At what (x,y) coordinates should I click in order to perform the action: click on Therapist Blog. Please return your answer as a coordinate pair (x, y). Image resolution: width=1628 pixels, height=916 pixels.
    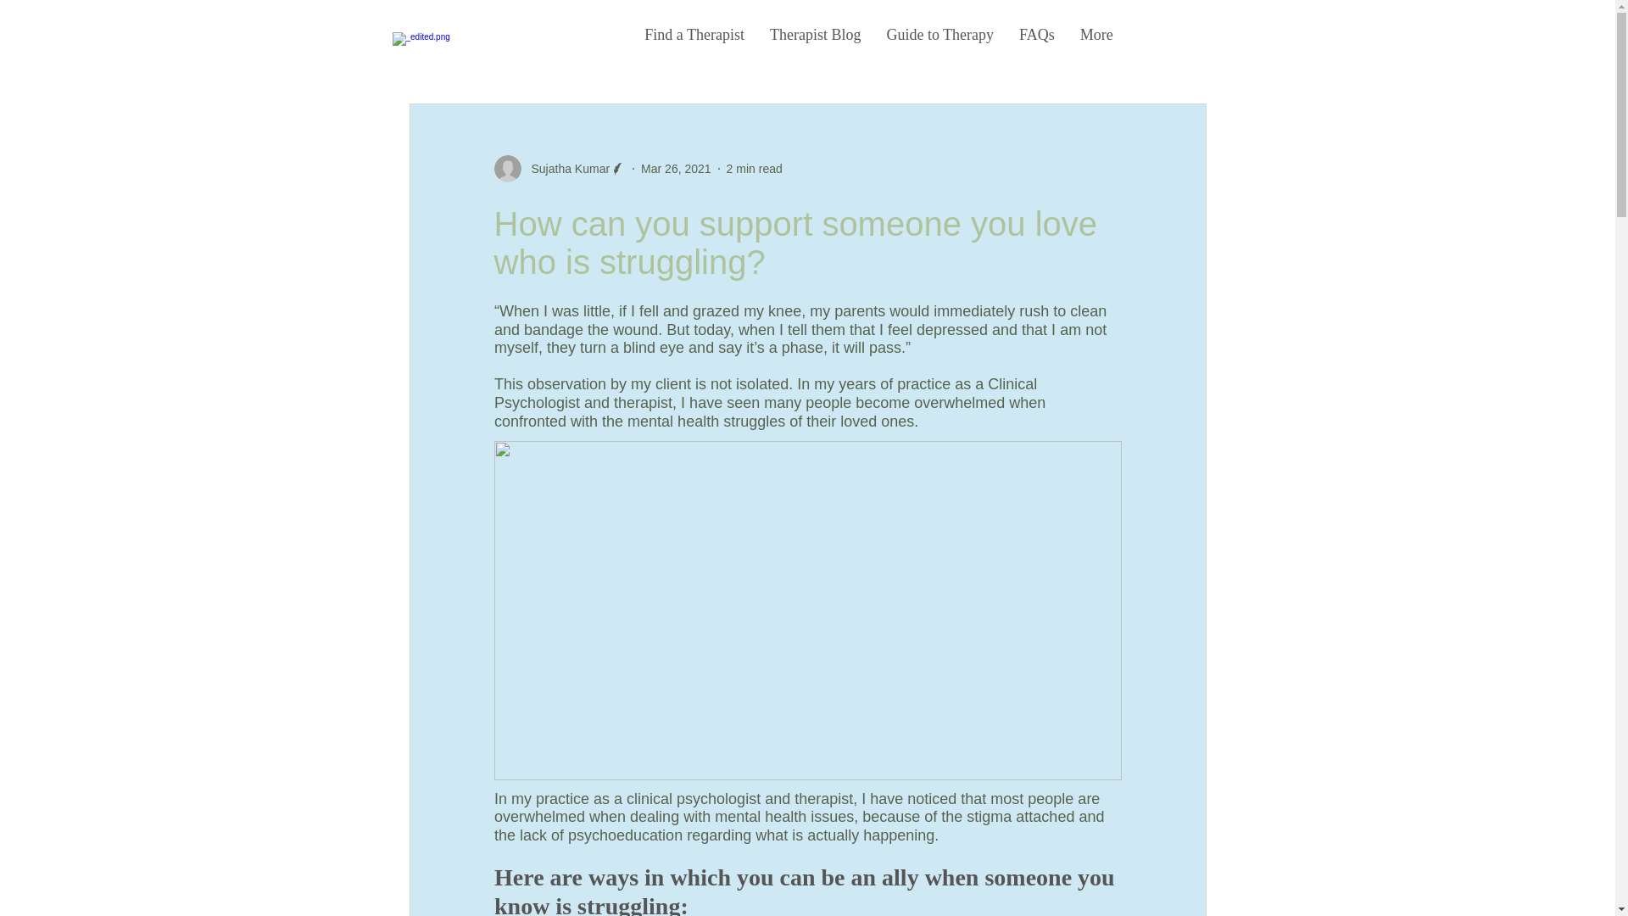
    Looking at the image, I should click on (814, 47).